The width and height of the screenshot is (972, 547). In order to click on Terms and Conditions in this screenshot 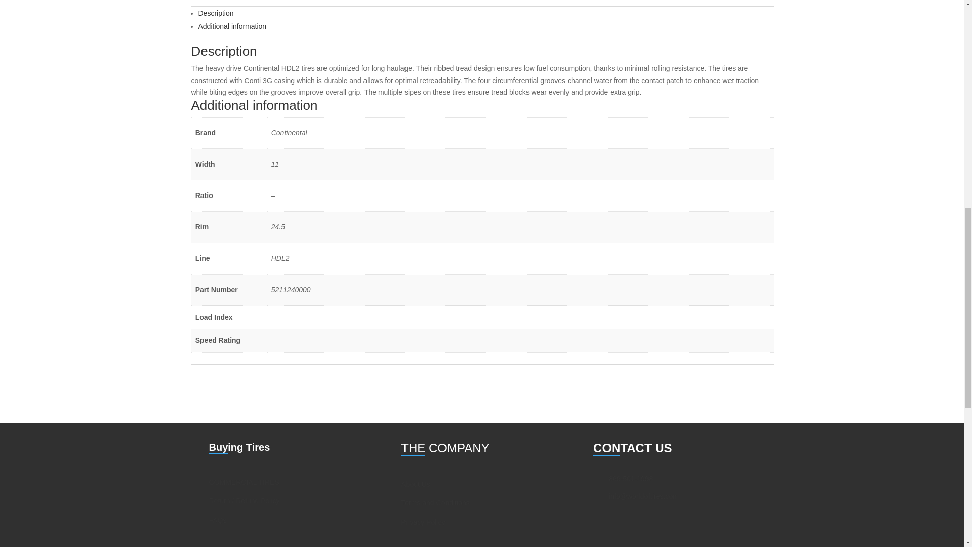, I will do `click(435, 502)`.